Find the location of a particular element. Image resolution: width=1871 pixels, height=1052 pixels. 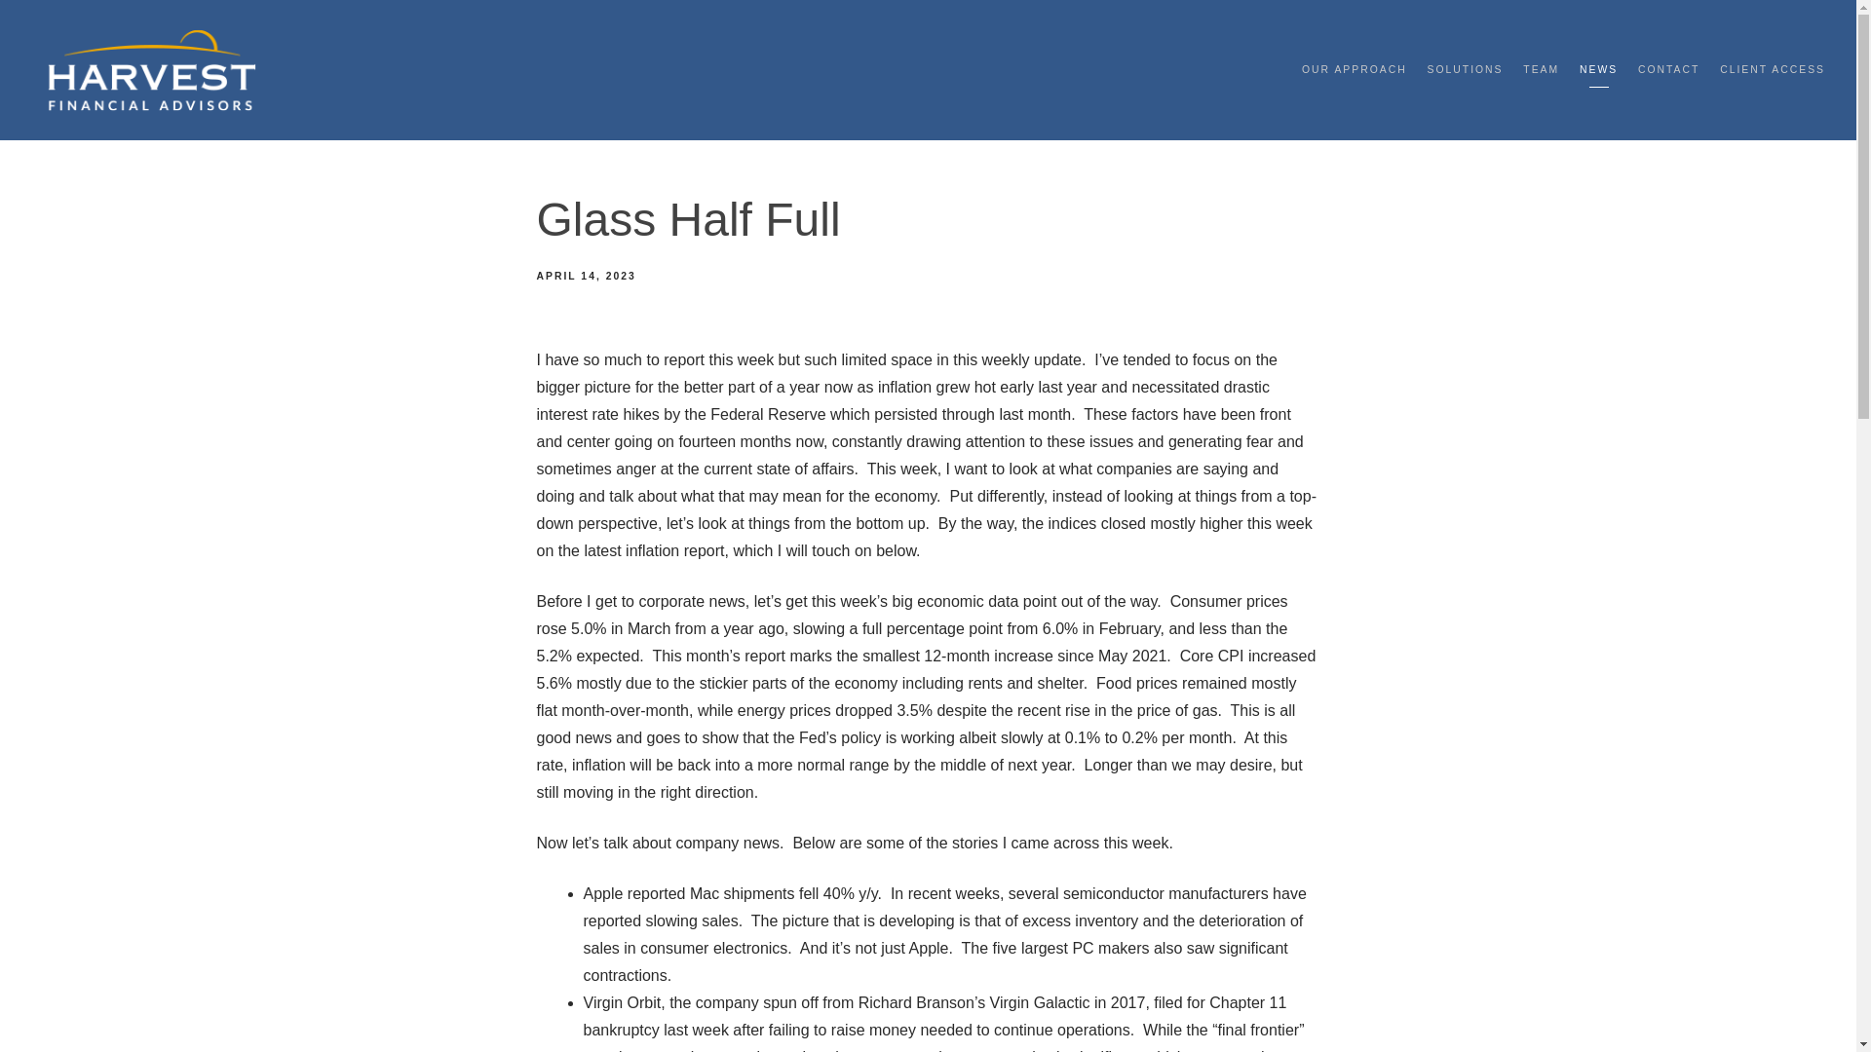

CONTACT is located at coordinates (1668, 70).